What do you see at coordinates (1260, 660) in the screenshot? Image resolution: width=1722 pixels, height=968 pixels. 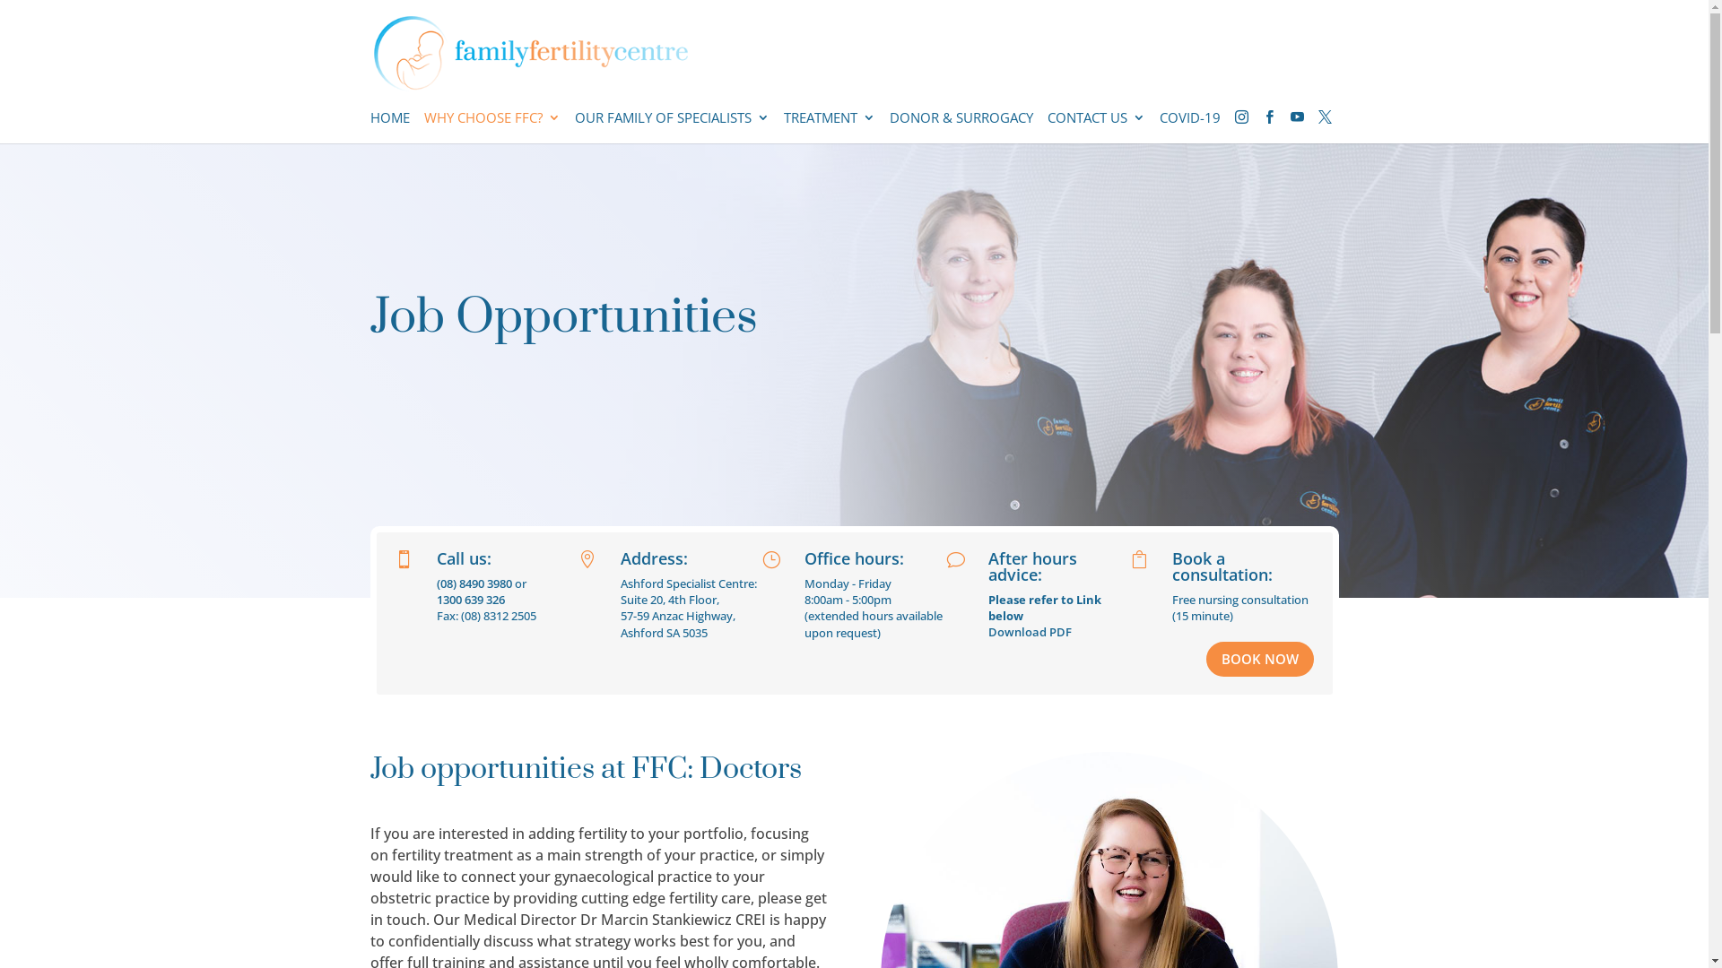 I see `BOOK NOW` at bounding box center [1260, 660].